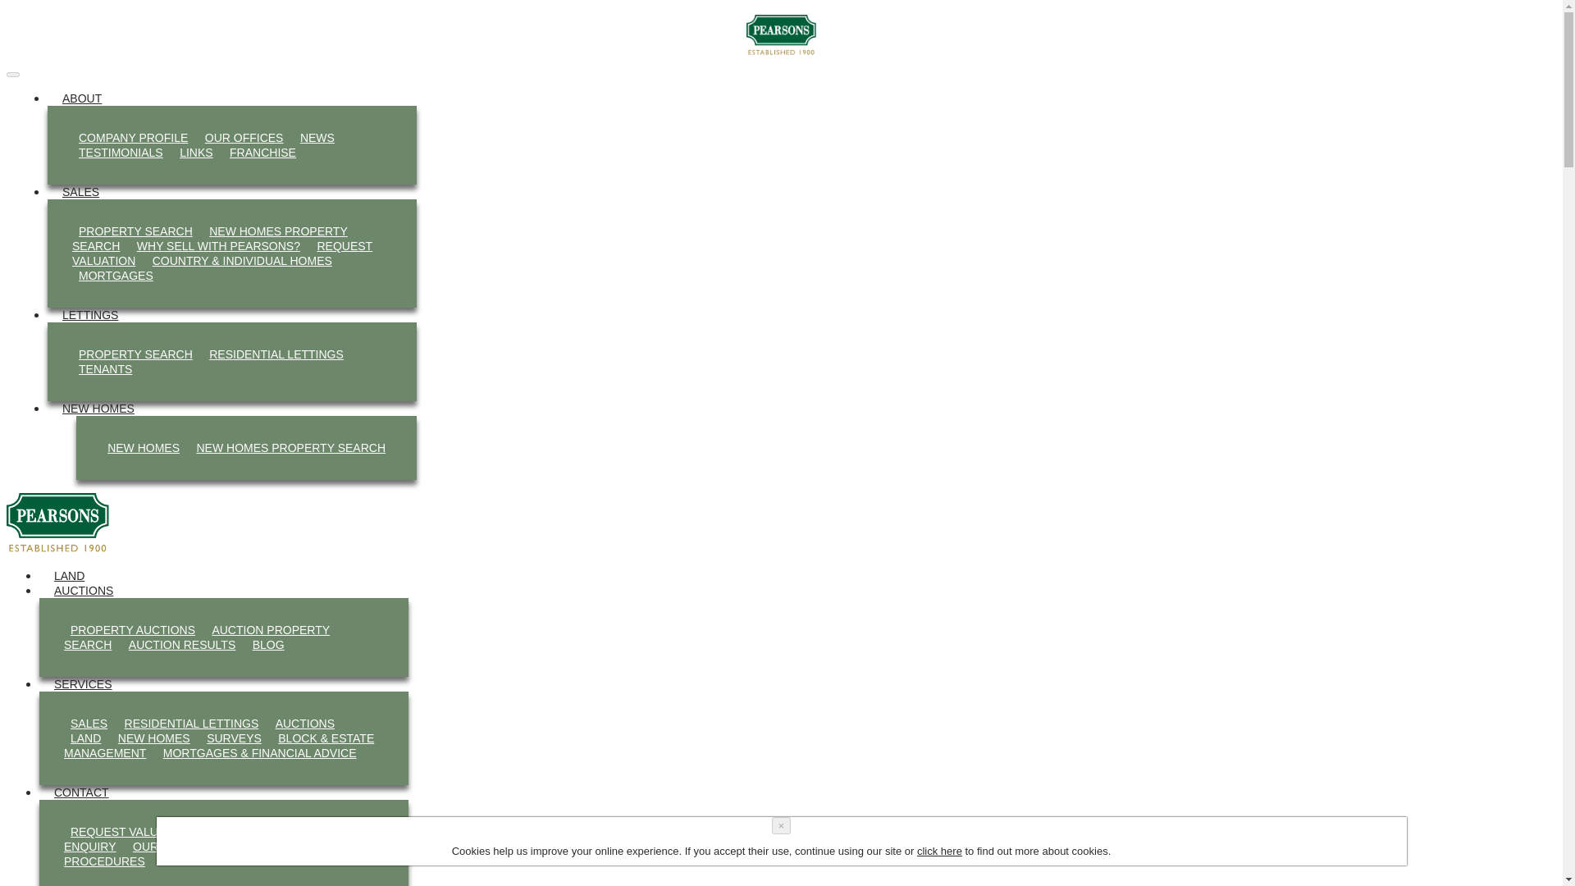 The image size is (1575, 886). Describe the element at coordinates (105, 369) in the screenshot. I see `TENANTS` at that location.